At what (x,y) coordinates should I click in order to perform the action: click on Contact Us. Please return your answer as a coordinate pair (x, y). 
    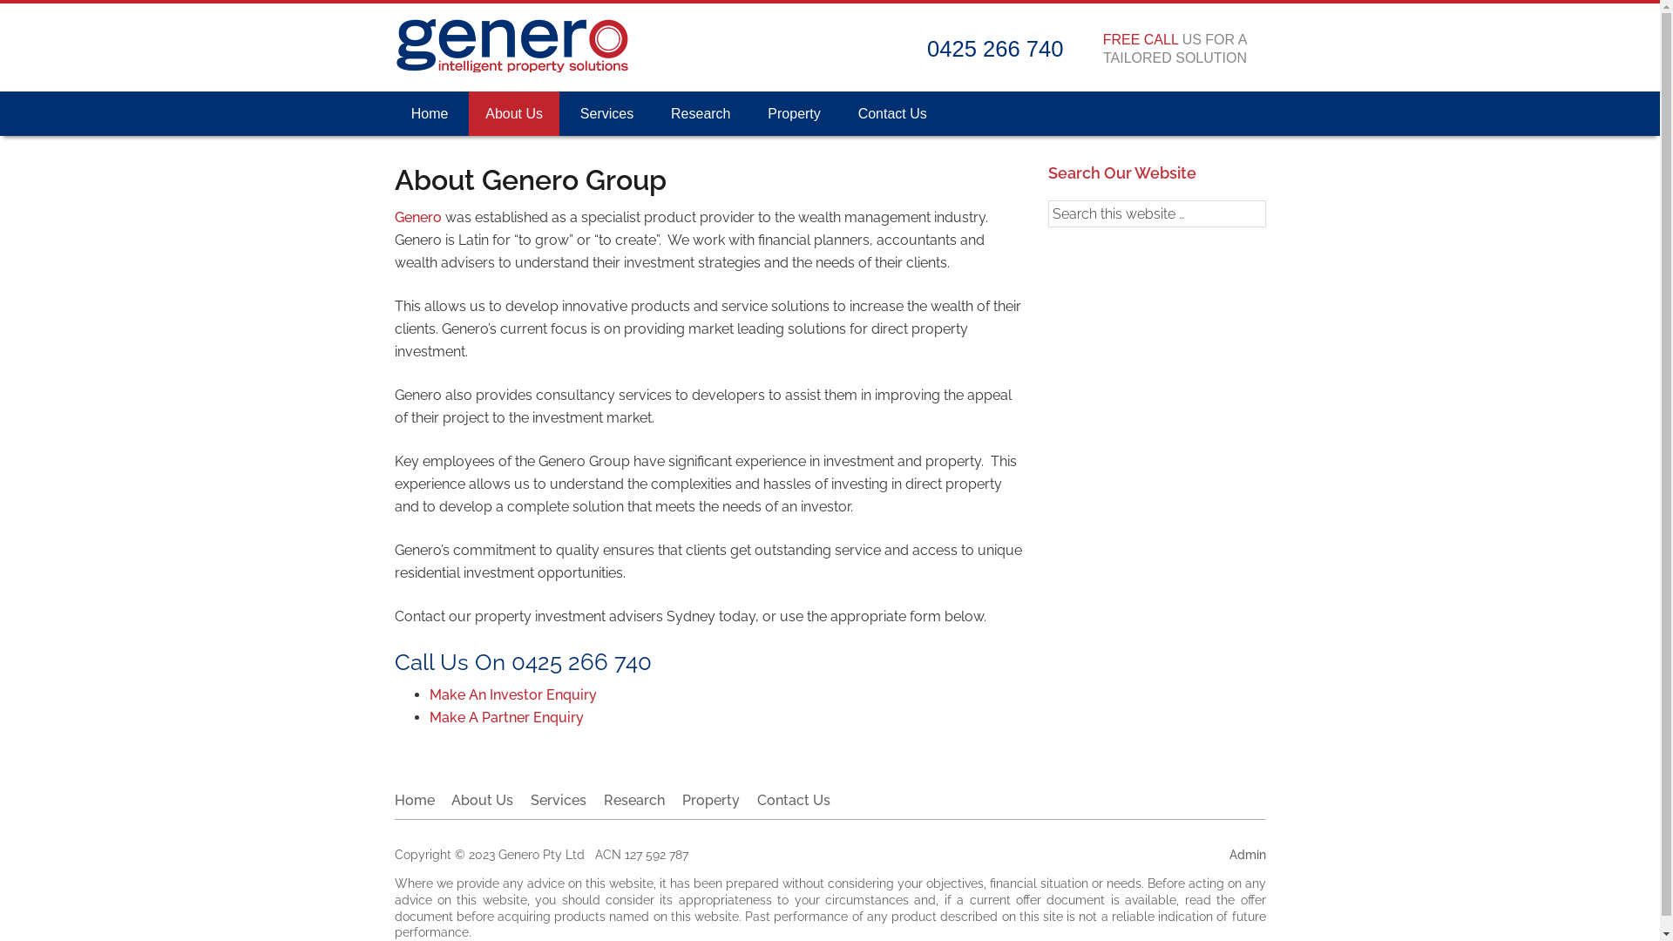
    Looking at the image, I should click on (892, 113).